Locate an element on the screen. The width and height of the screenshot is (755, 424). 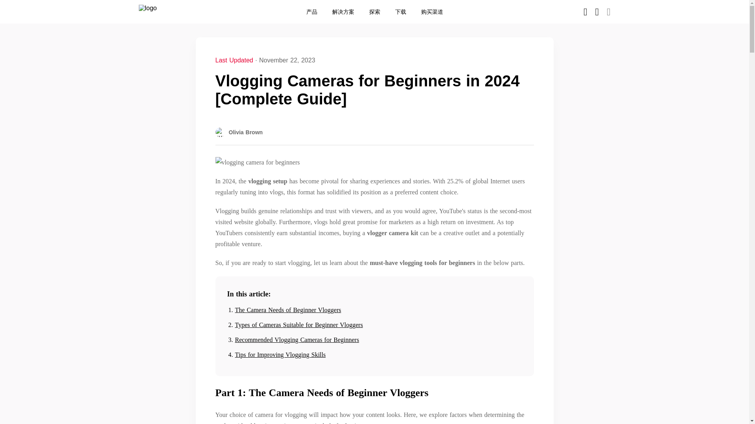
Types of Cameras Suitable for Beginner Vloggers is located at coordinates (299, 324).